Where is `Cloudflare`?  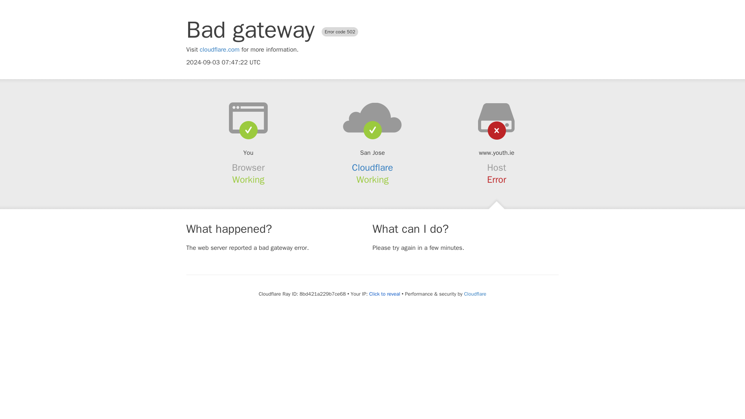 Cloudflare is located at coordinates (475, 294).